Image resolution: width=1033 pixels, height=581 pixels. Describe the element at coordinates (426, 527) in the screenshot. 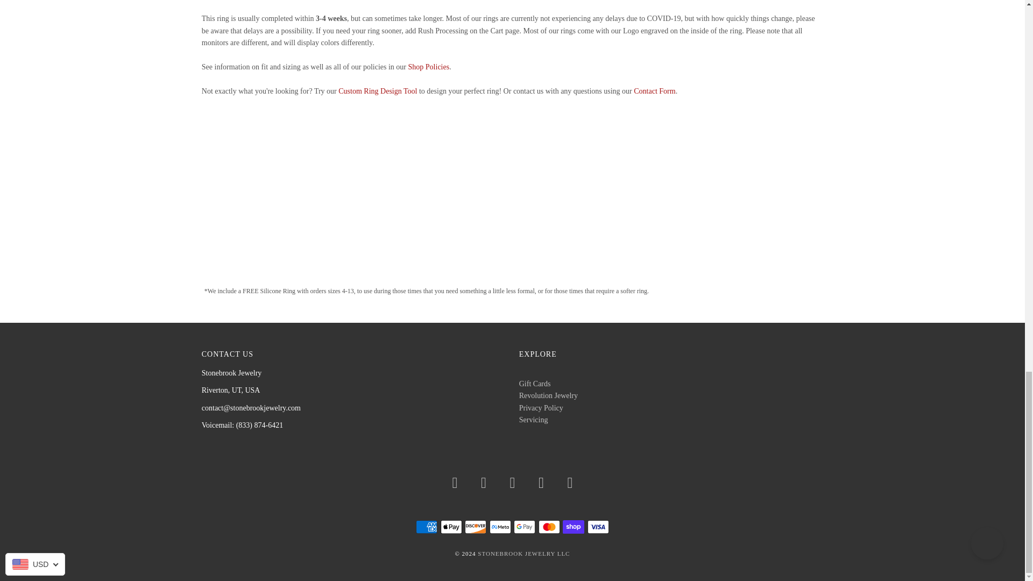

I see `American Express` at that location.